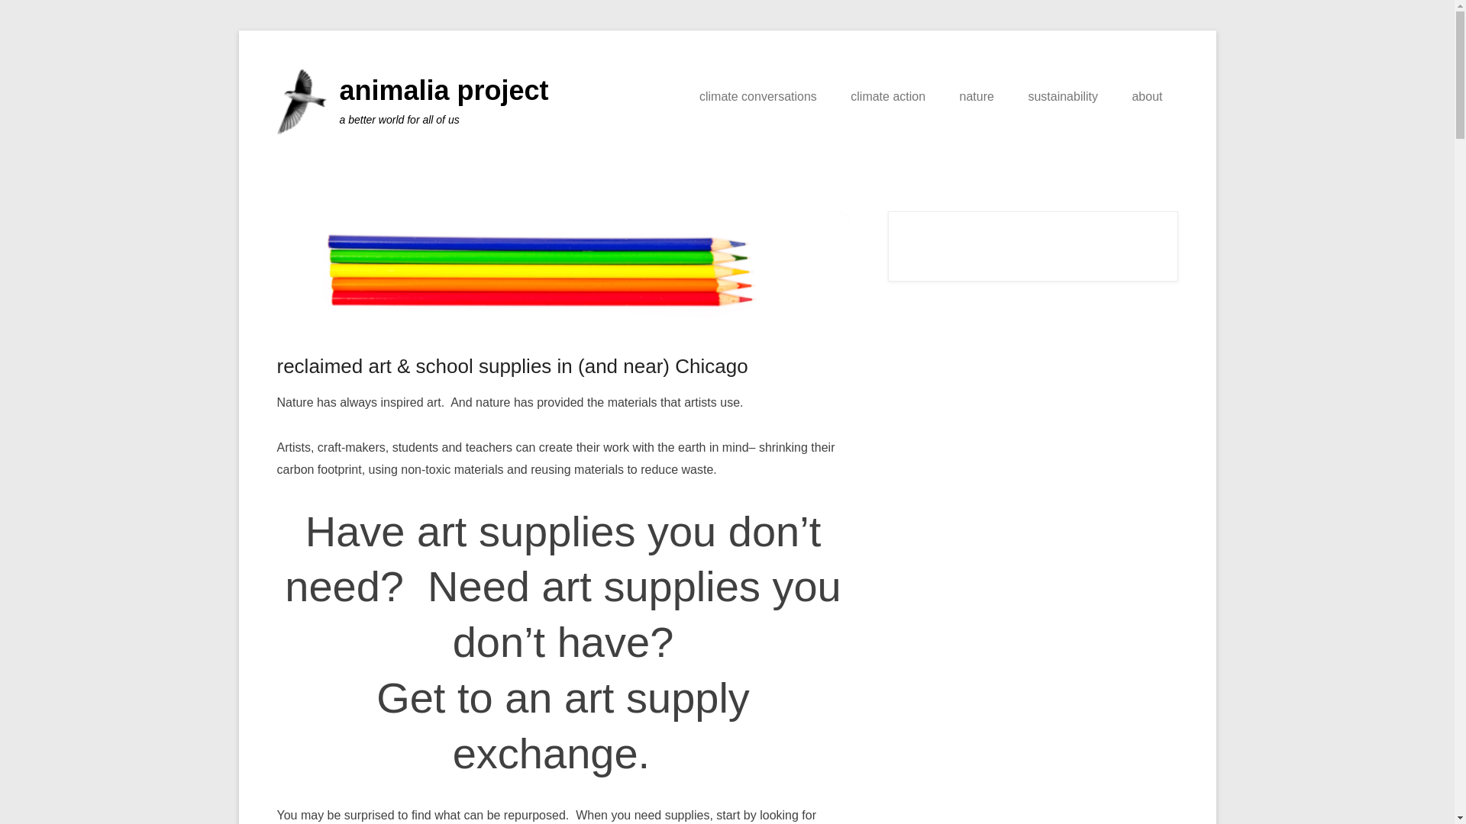 This screenshot has width=1466, height=824. Describe the element at coordinates (1063, 96) in the screenshot. I see `sustainability` at that location.